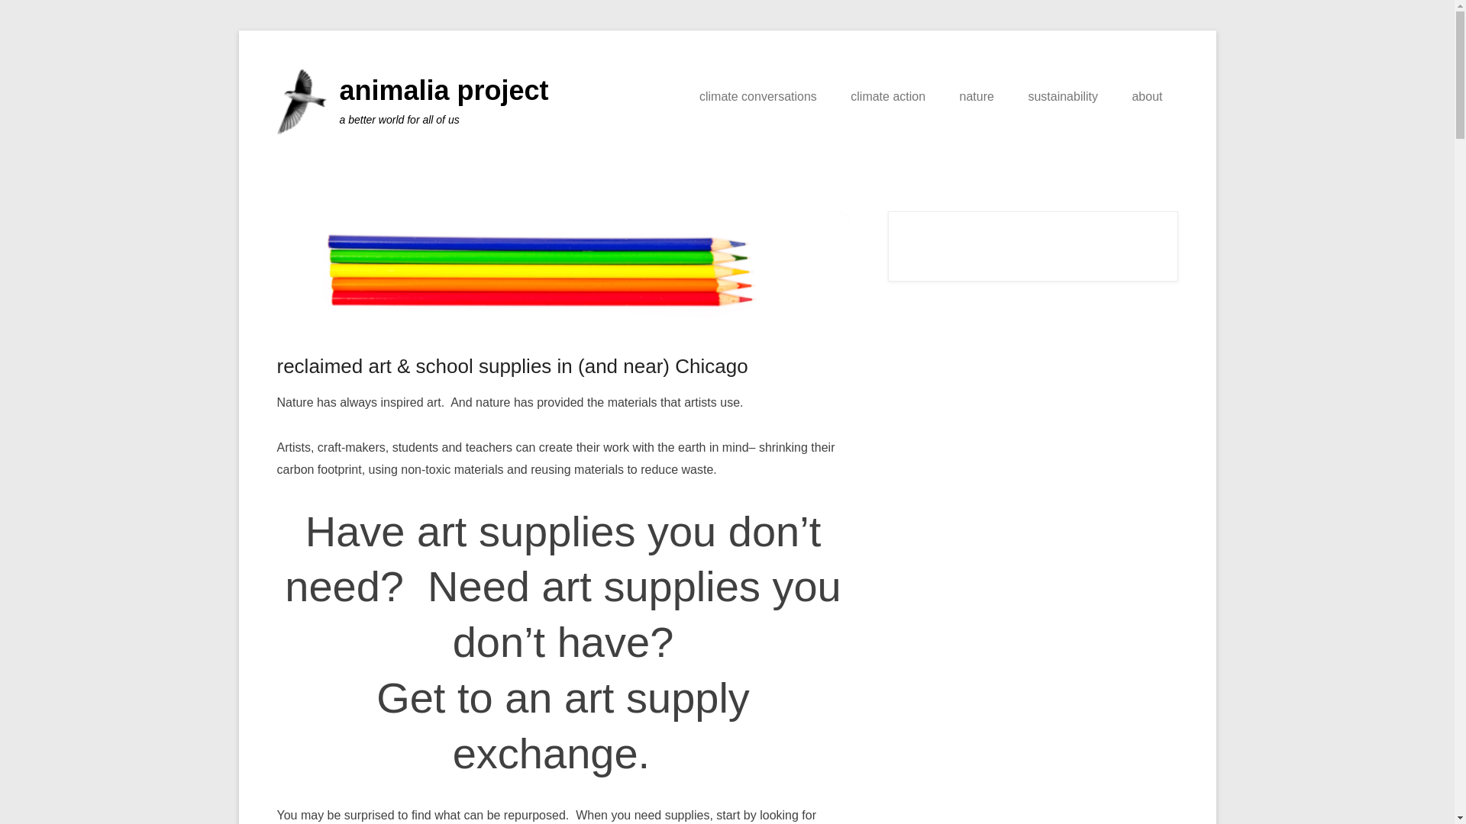 This screenshot has width=1466, height=824. Describe the element at coordinates (1063, 96) in the screenshot. I see `sustainability` at that location.